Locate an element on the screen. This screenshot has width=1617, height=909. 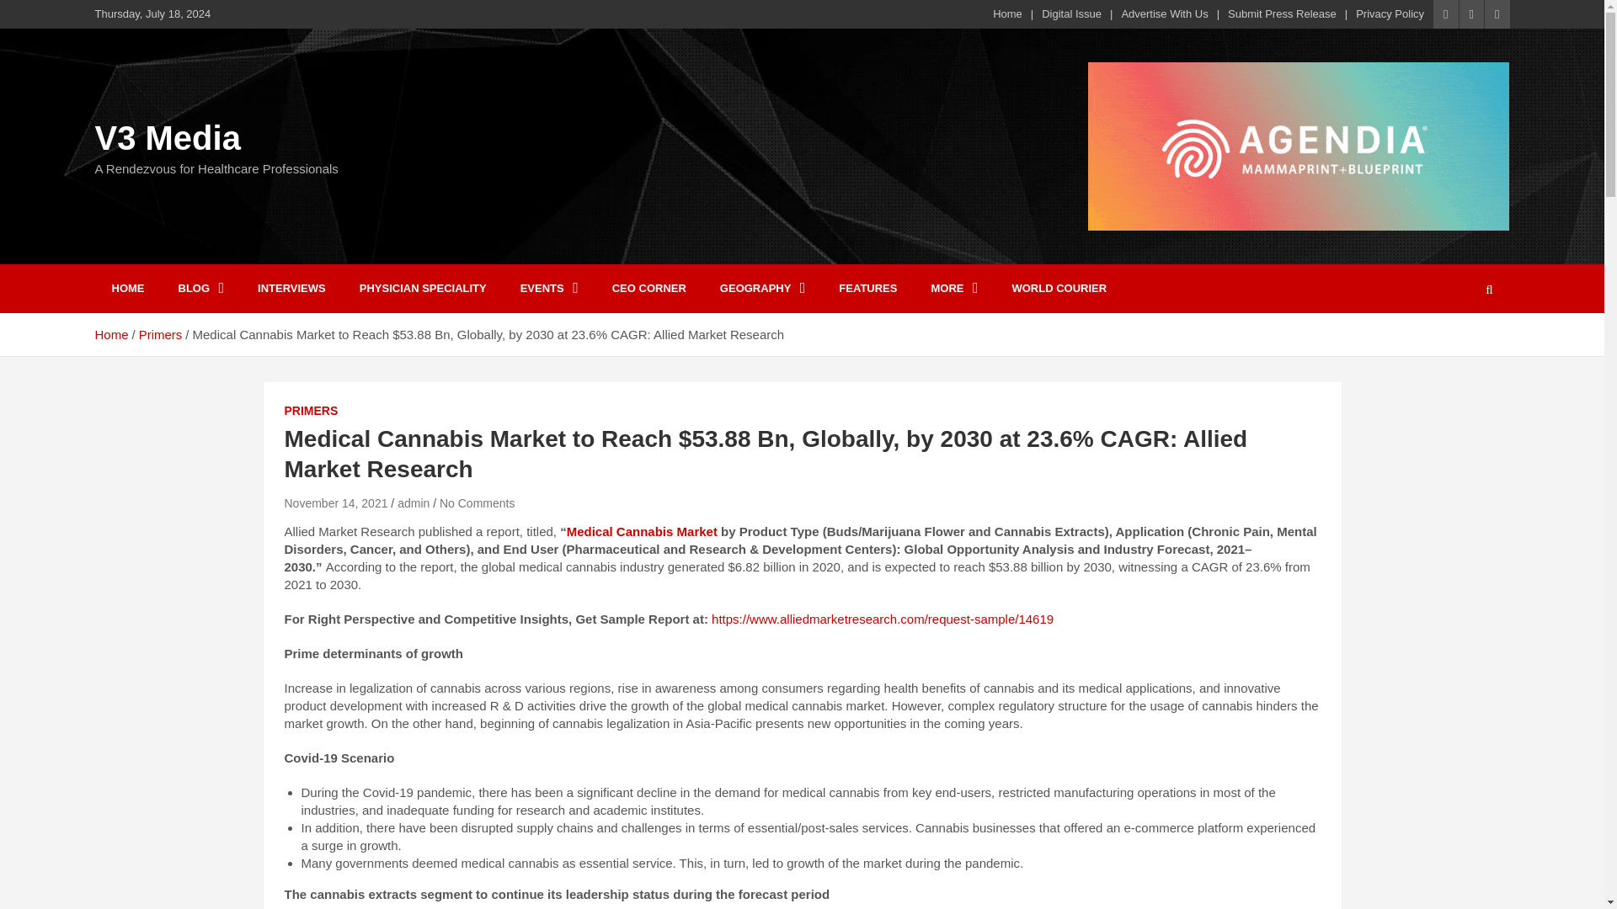
MORE is located at coordinates (953, 288).